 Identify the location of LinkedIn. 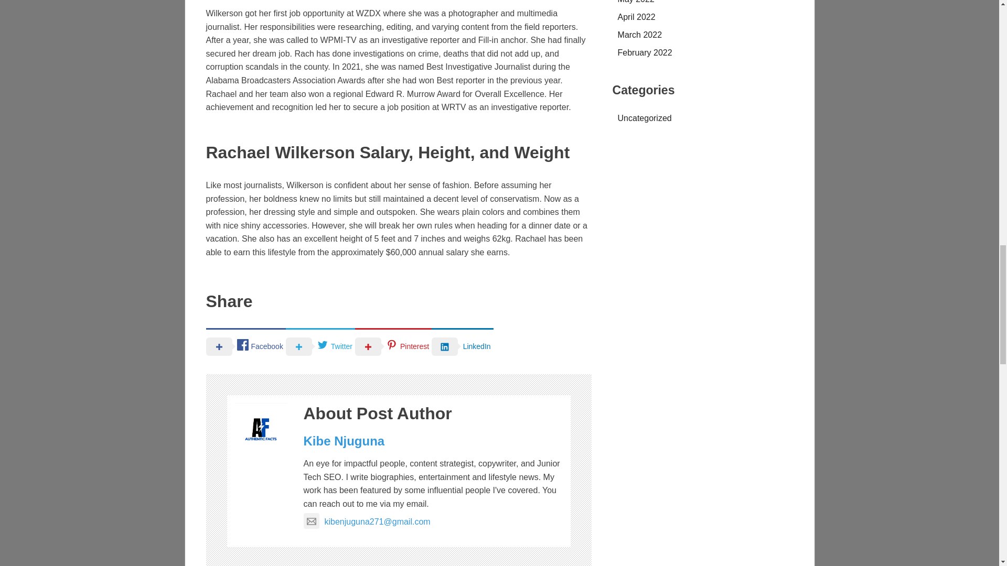
(463, 346).